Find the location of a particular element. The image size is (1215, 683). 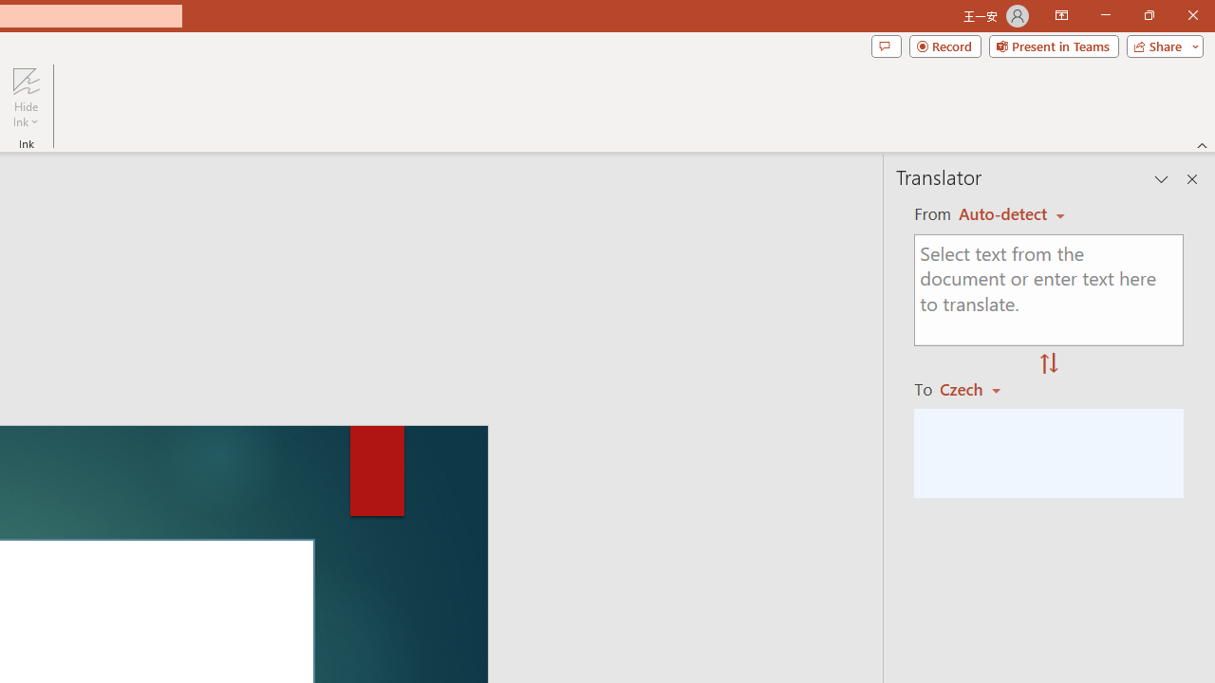

Swap "from" and "to" languages. is located at coordinates (1049, 364).